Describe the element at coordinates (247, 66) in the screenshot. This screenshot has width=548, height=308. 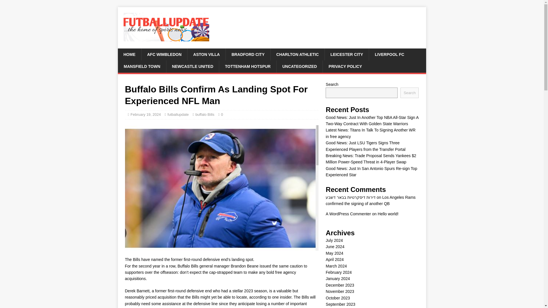
I see `TOTTENHAM HOTSPUR` at that location.